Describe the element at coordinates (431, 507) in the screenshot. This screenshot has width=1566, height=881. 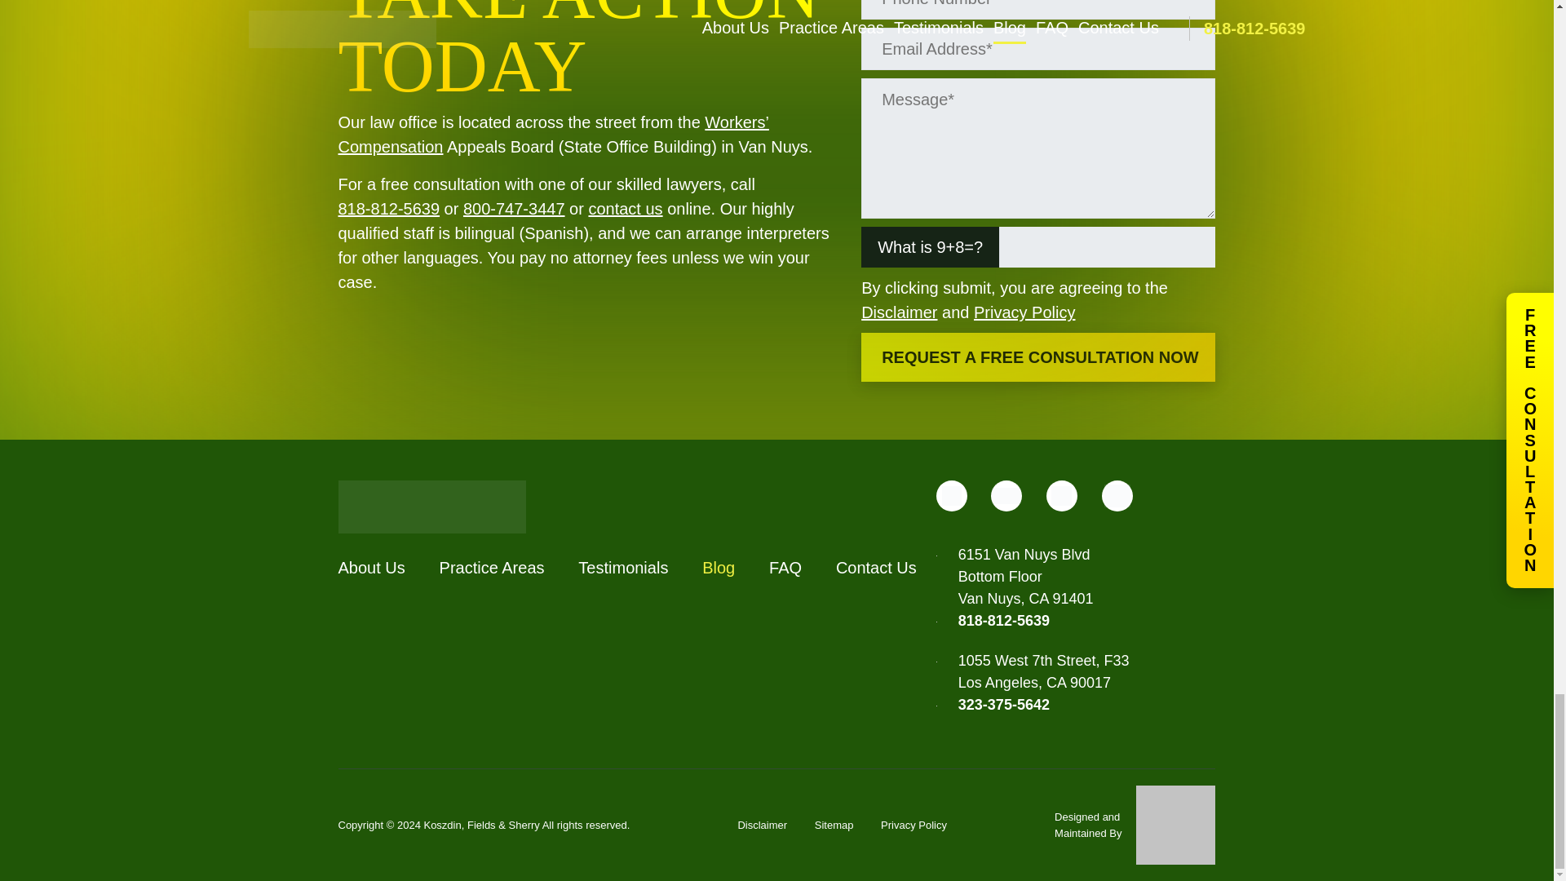
I see `Logo` at that location.